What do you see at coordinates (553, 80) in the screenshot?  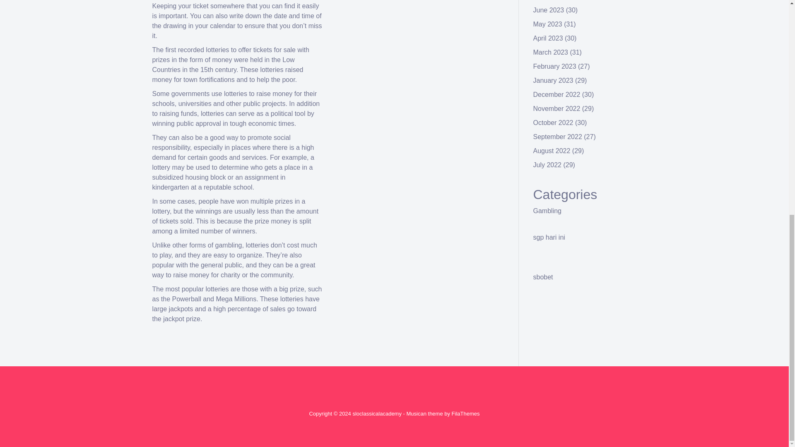 I see `January 2023` at bounding box center [553, 80].